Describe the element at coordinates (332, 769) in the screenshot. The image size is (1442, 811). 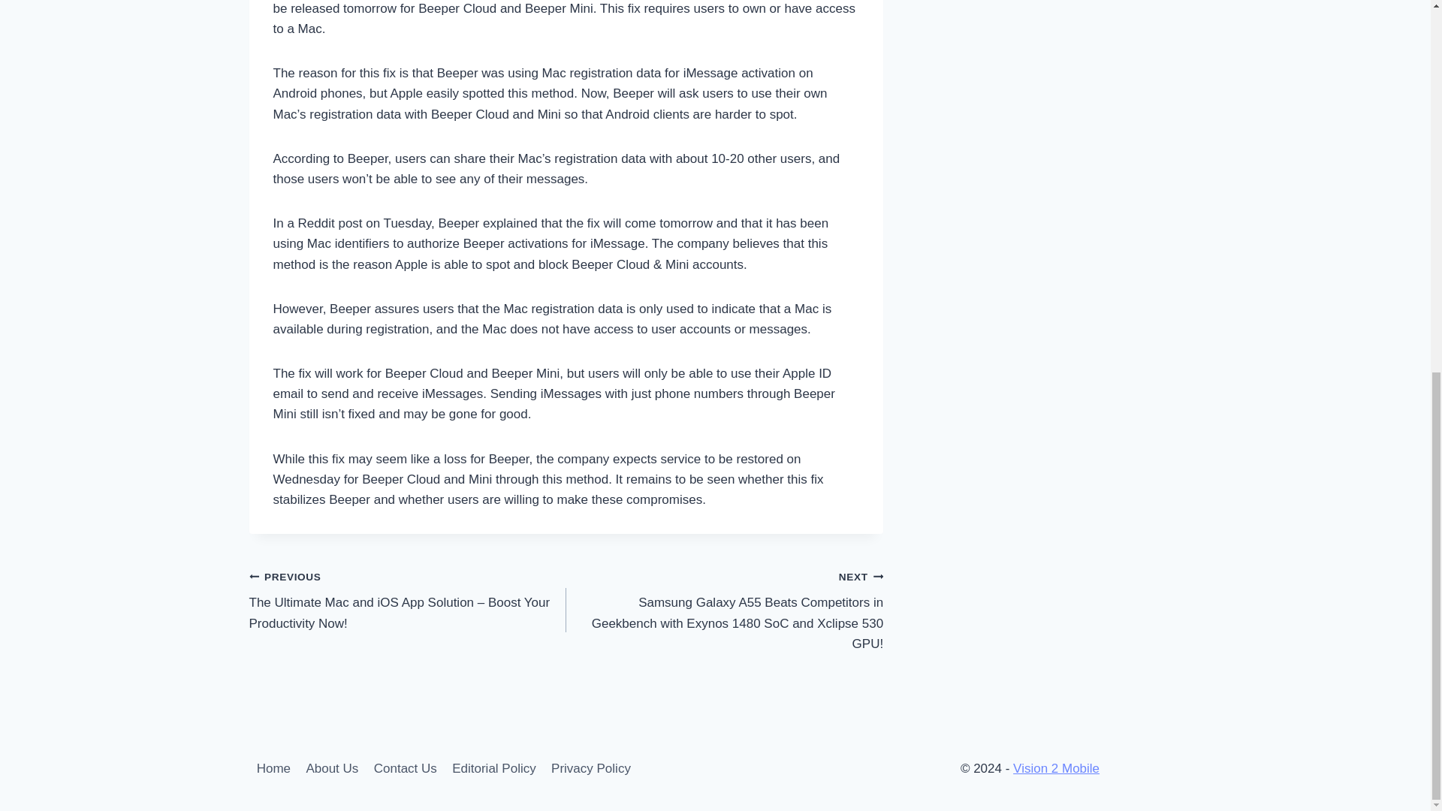
I see `About Us` at that location.